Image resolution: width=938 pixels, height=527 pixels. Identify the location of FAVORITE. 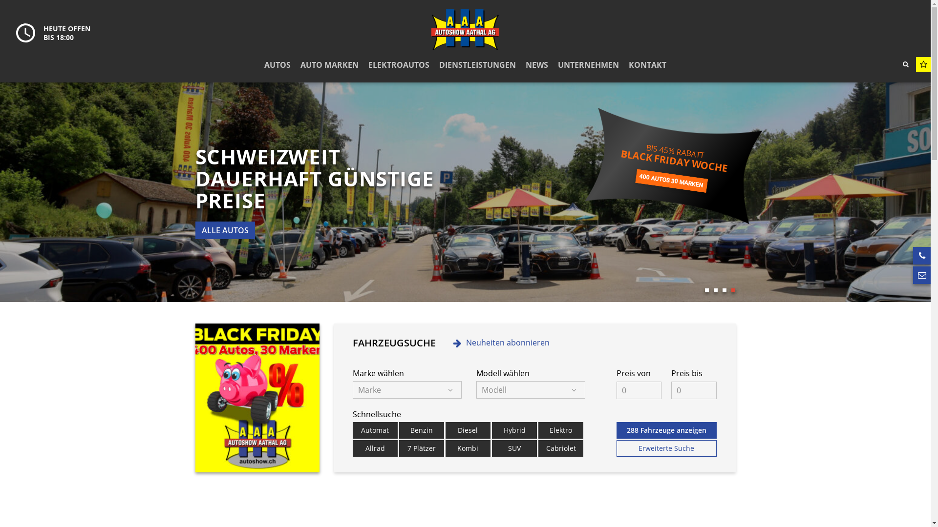
(923, 64).